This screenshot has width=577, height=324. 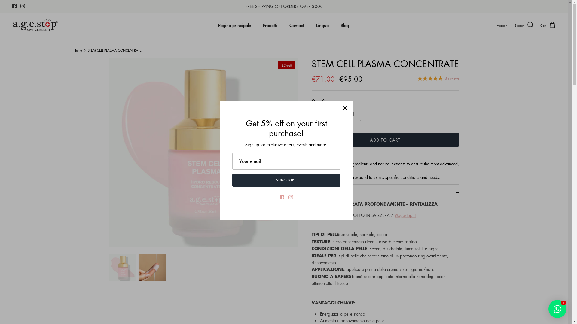 I want to click on ADD TO CART, so click(x=385, y=140).